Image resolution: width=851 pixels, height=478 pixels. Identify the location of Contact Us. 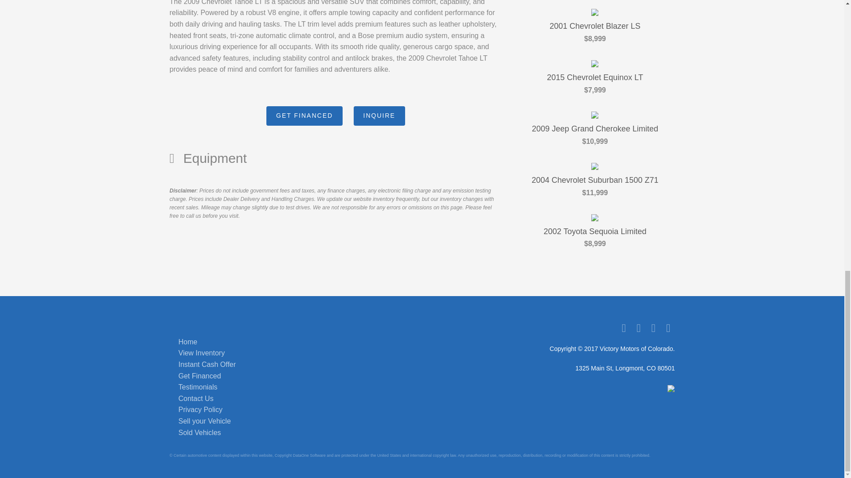
(195, 398).